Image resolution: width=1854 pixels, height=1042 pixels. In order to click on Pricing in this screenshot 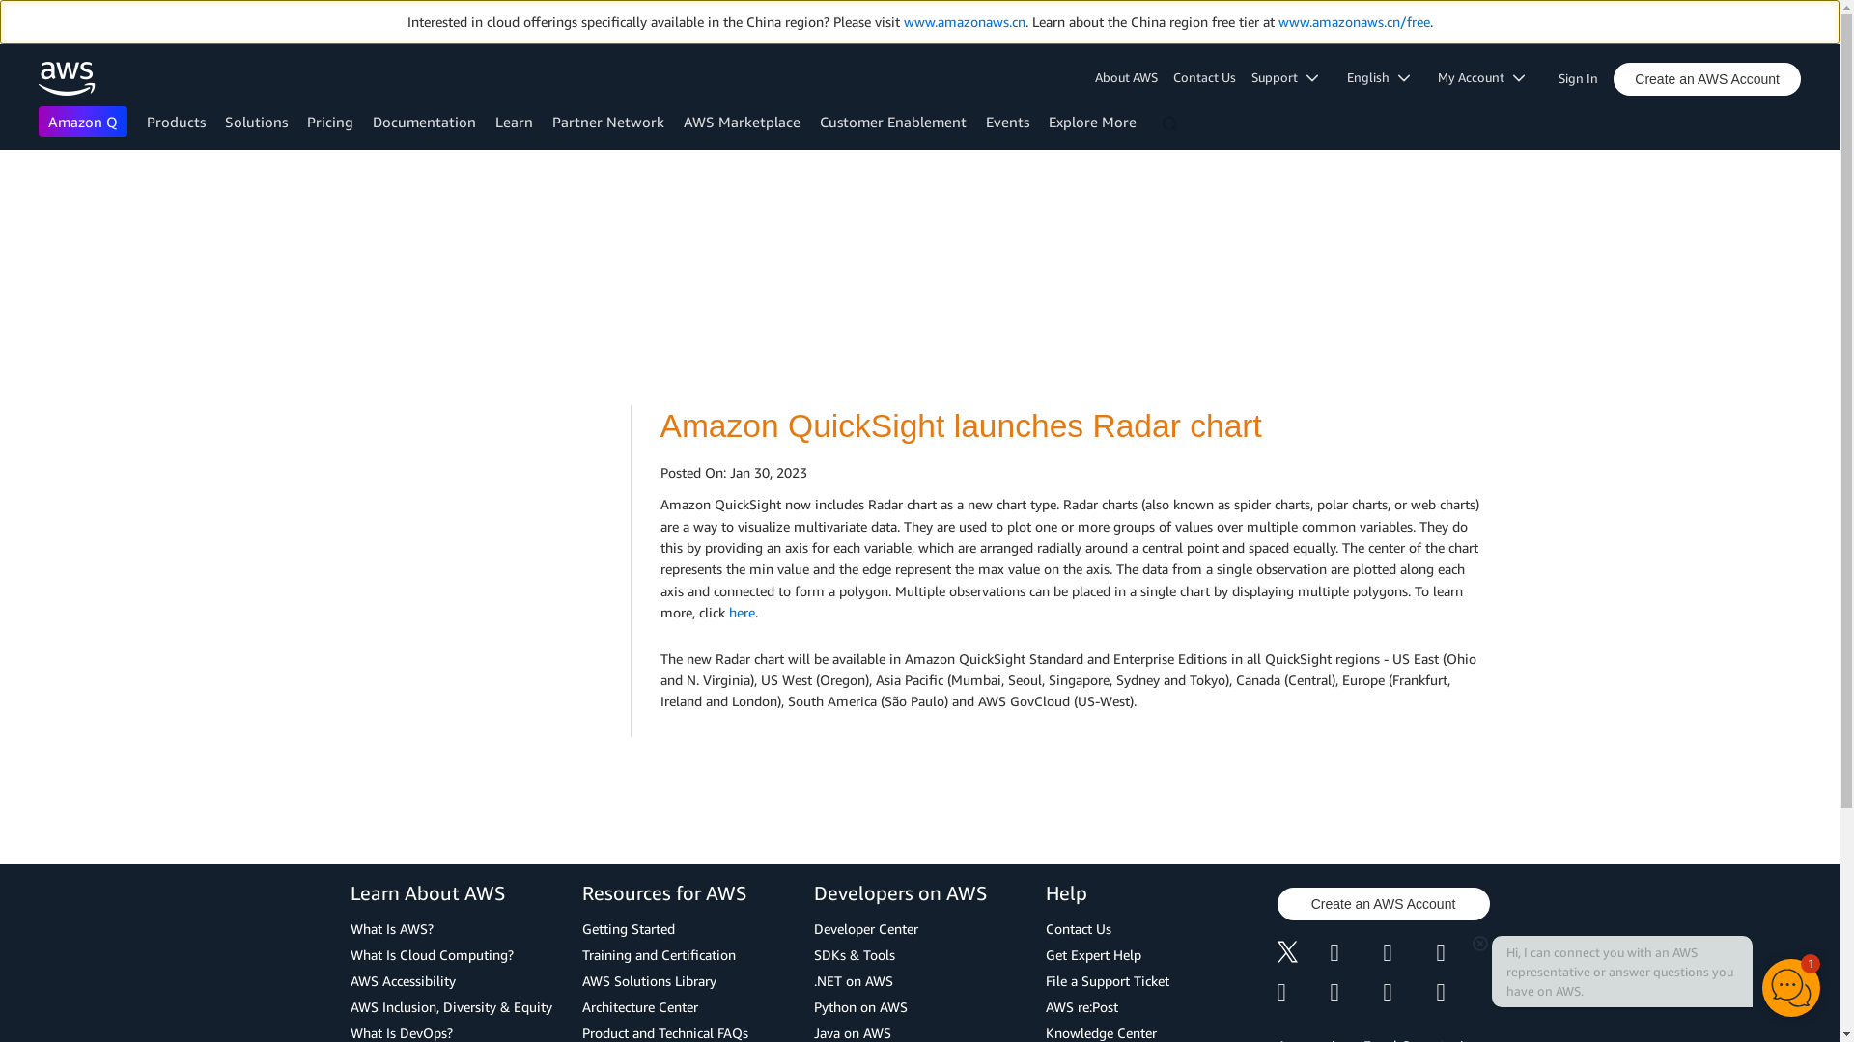, I will do `click(330, 122)`.